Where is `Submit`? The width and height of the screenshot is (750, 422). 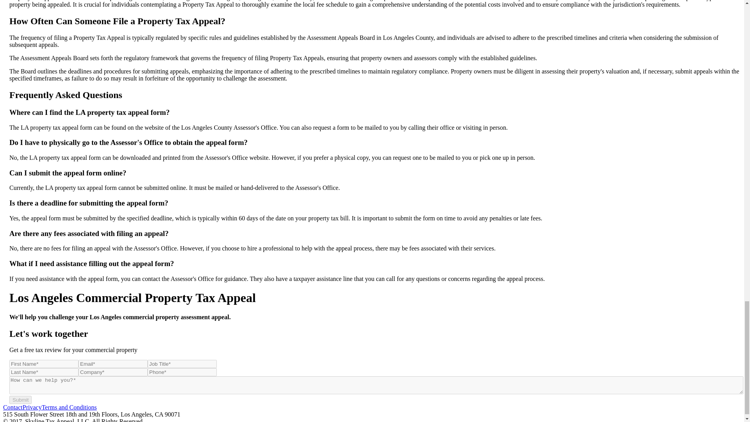 Submit is located at coordinates (20, 400).